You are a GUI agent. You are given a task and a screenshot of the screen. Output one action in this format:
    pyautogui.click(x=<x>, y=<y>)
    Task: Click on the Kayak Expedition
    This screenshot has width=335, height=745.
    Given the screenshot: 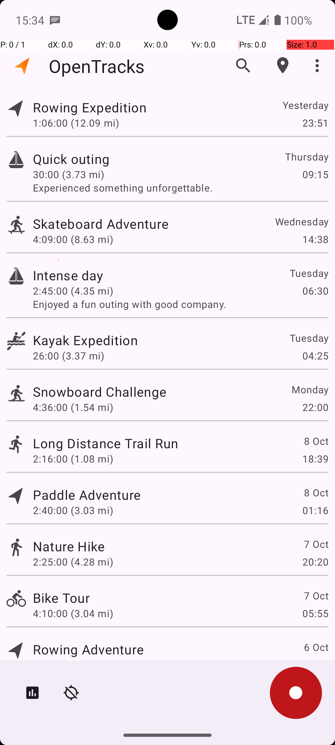 What is the action you would take?
    pyautogui.click(x=85, y=340)
    